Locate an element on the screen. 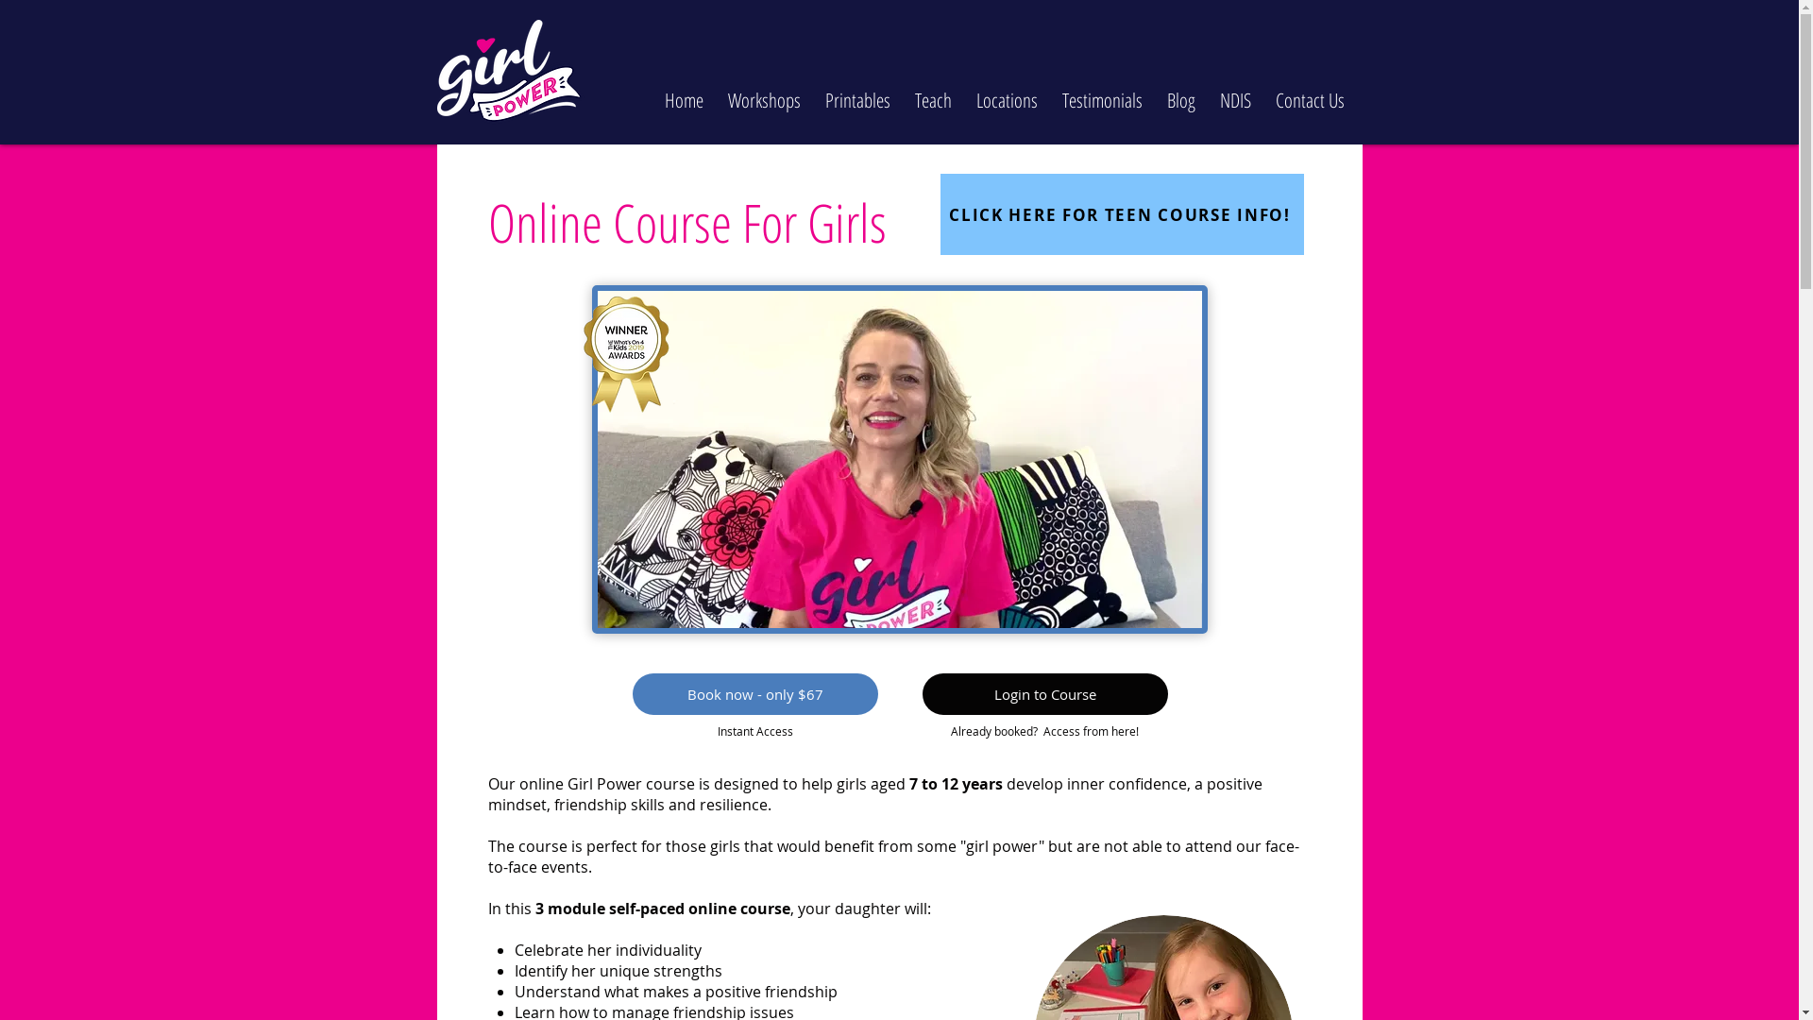  Contact Us is located at coordinates (1311, 93).